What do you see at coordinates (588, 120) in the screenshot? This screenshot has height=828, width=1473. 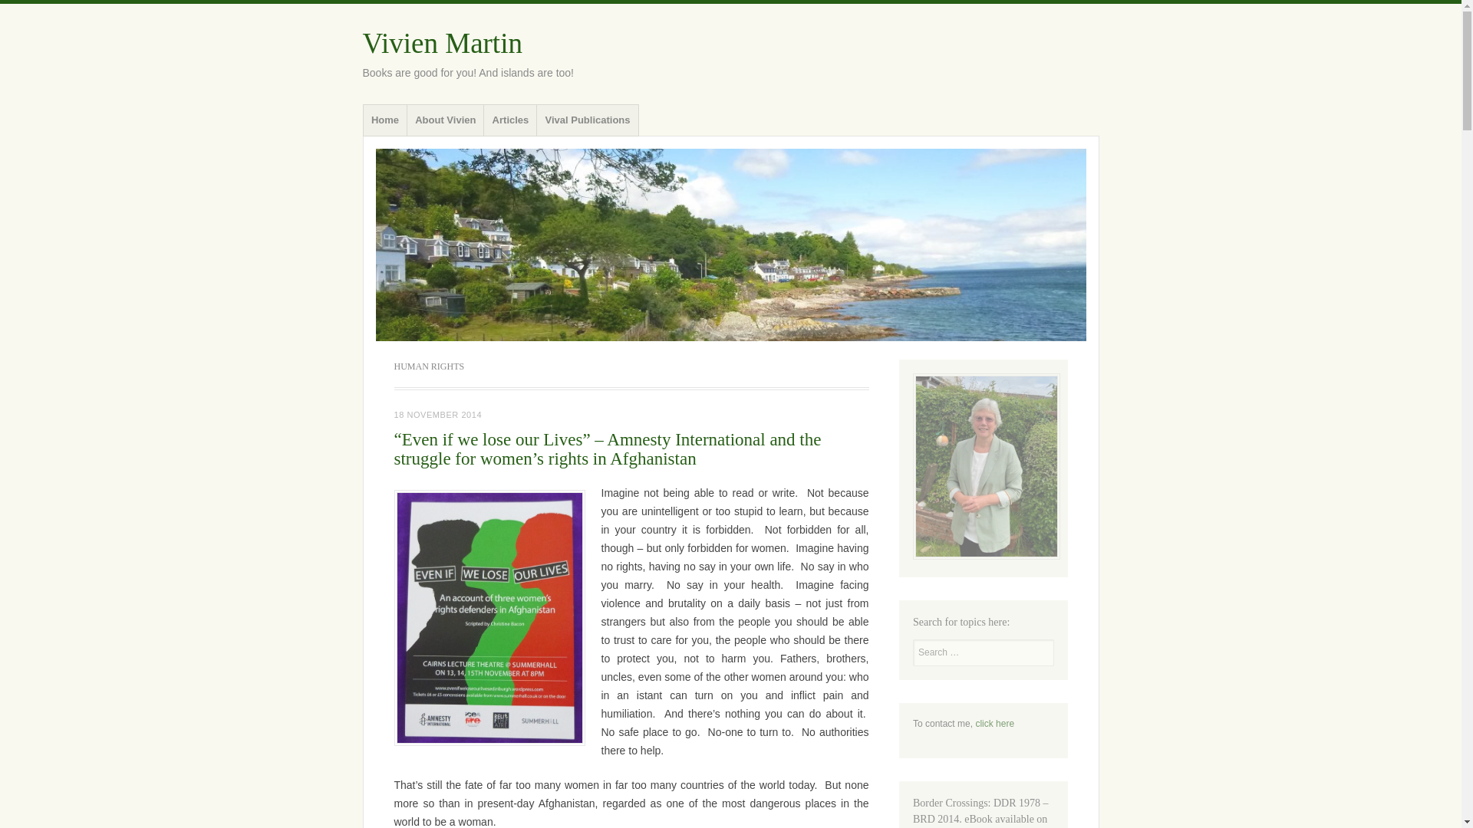 I see `Vival Publications` at bounding box center [588, 120].